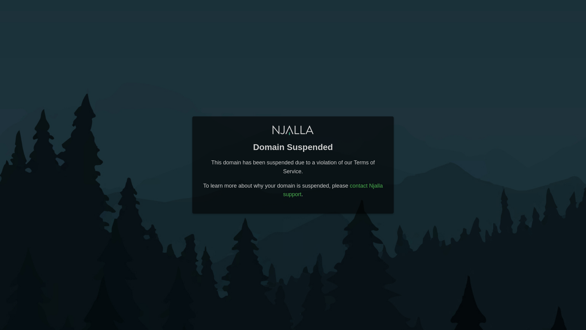  What do you see at coordinates (333, 190) in the screenshot?
I see `contact Njalla support` at bounding box center [333, 190].